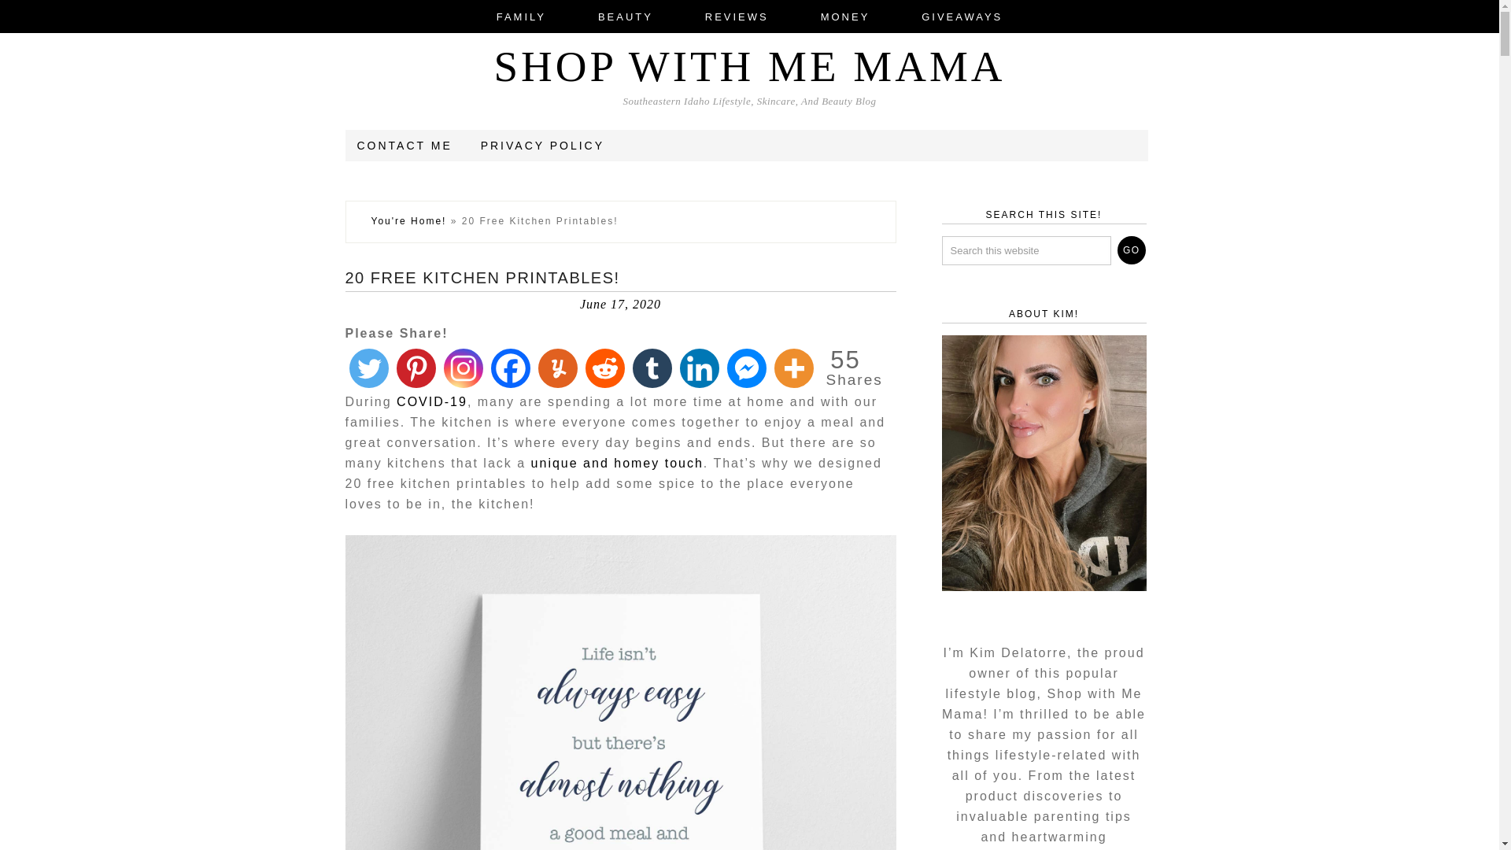 The height and width of the screenshot is (850, 1511). I want to click on More, so click(793, 368).